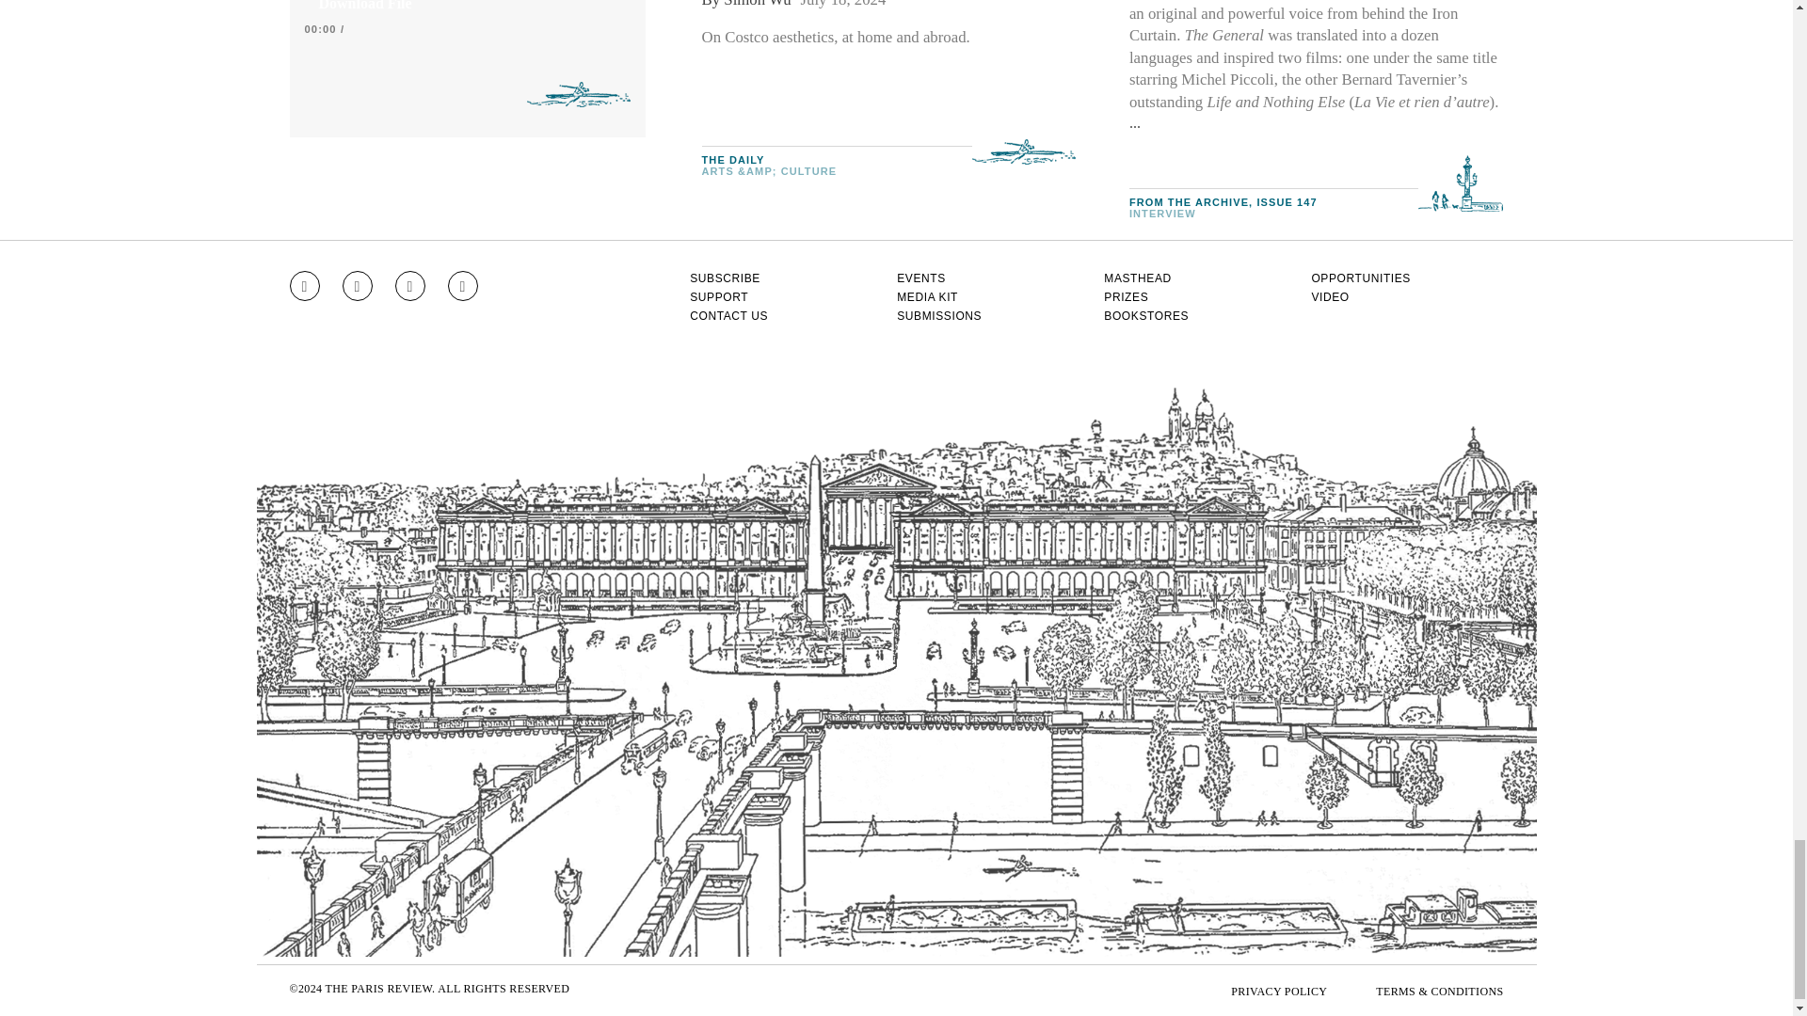  Describe the element at coordinates (410, 286) in the screenshot. I see `Go to Twitter feed` at that location.